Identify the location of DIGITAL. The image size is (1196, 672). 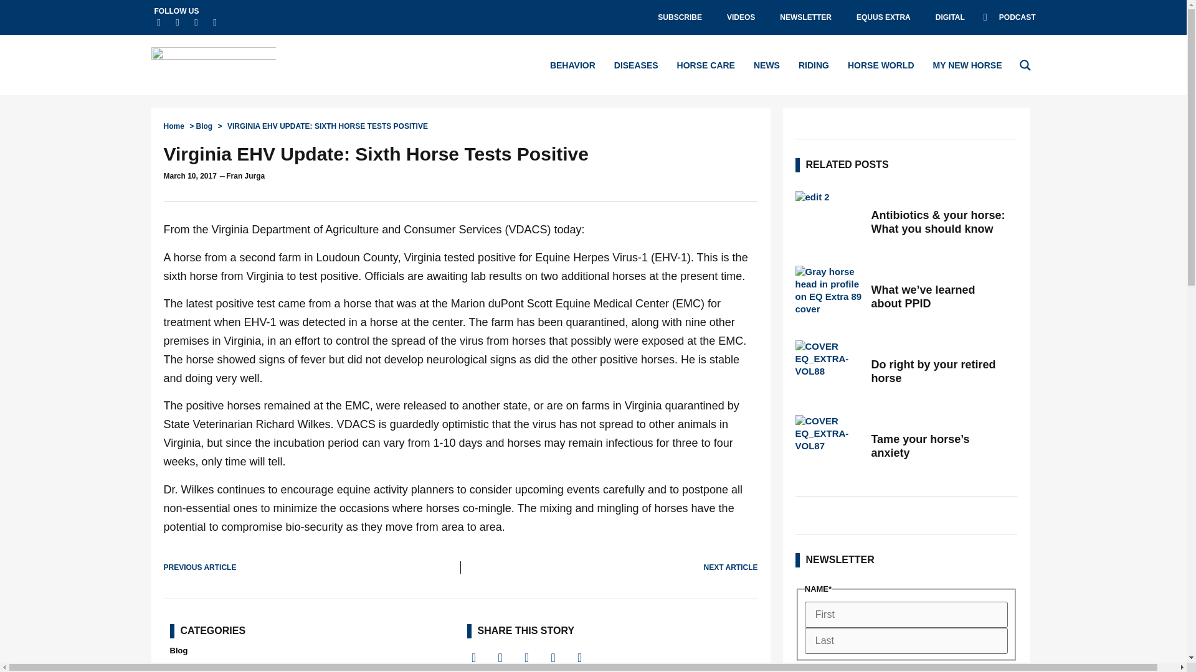
(950, 17).